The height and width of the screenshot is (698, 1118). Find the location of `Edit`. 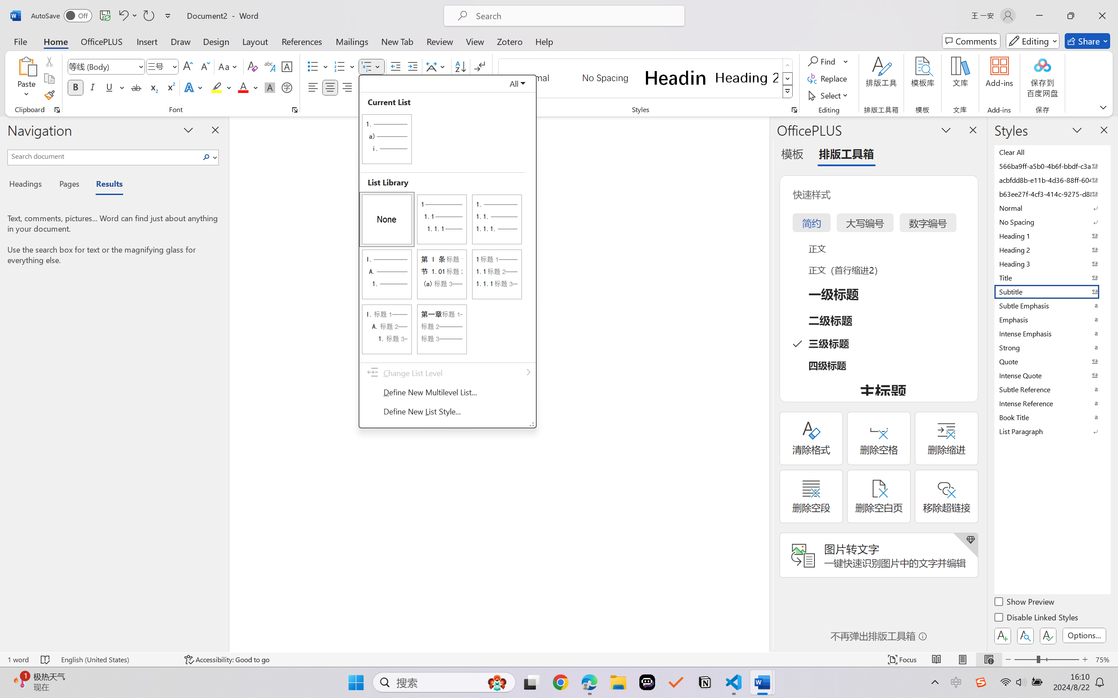

Edit is located at coordinates (39, 8).